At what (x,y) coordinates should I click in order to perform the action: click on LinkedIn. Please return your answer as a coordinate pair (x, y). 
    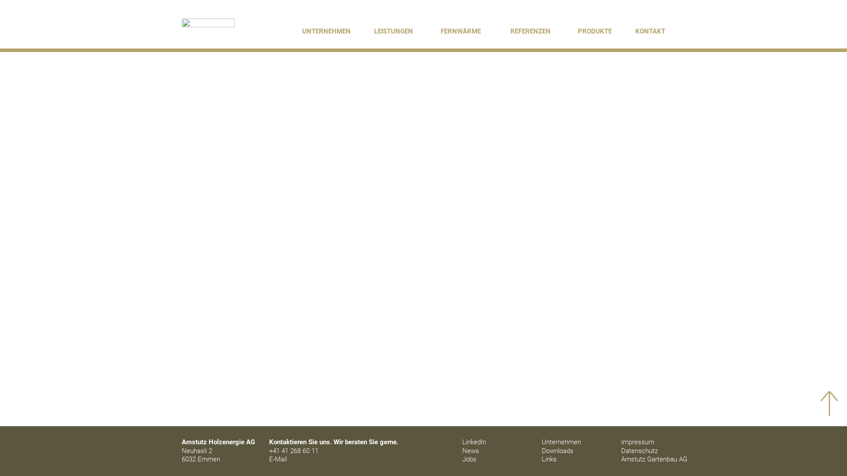
    Looking at the image, I should click on (495, 443).